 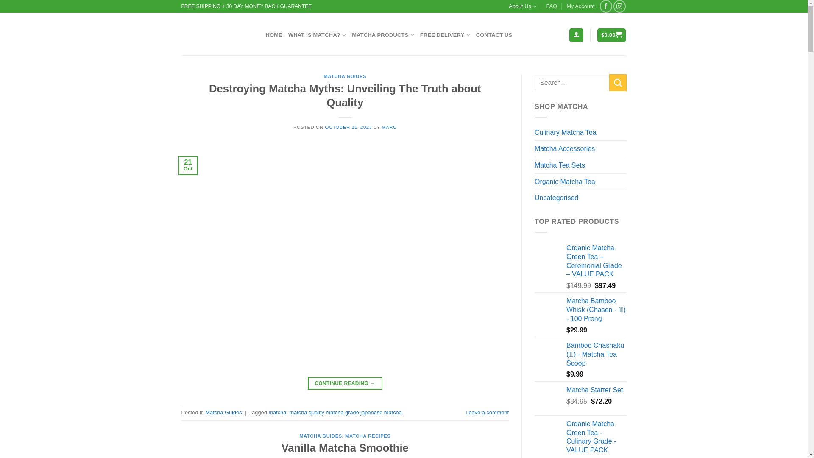 I want to click on Follow on Facebook, so click(x=606, y=6).